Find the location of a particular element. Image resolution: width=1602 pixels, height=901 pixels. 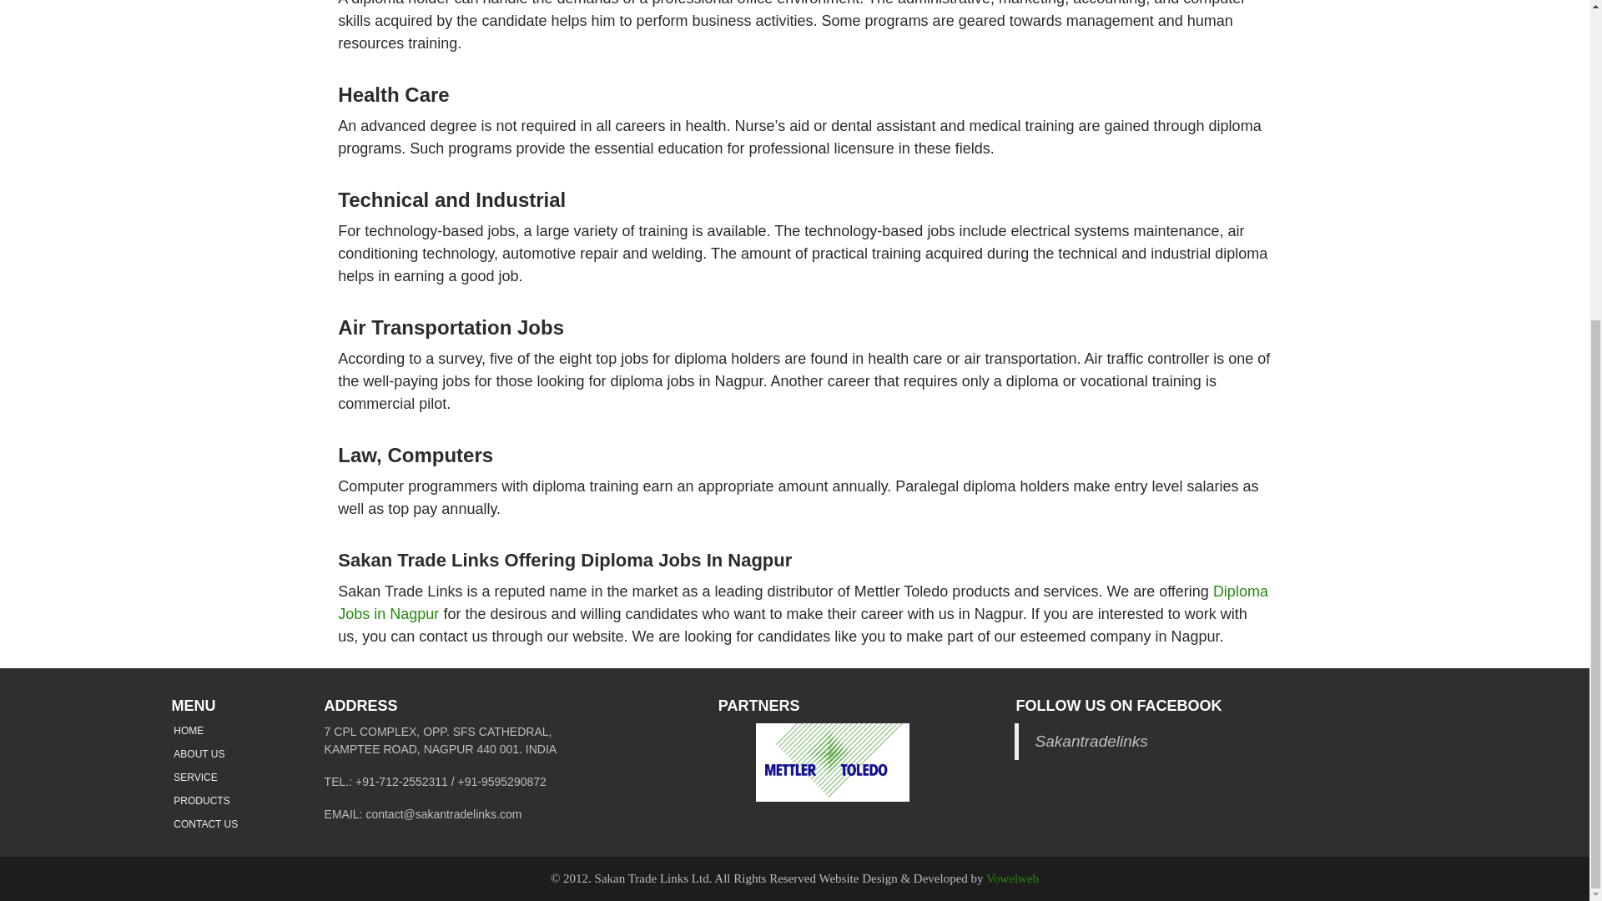

Vowelweb is located at coordinates (1012, 878).